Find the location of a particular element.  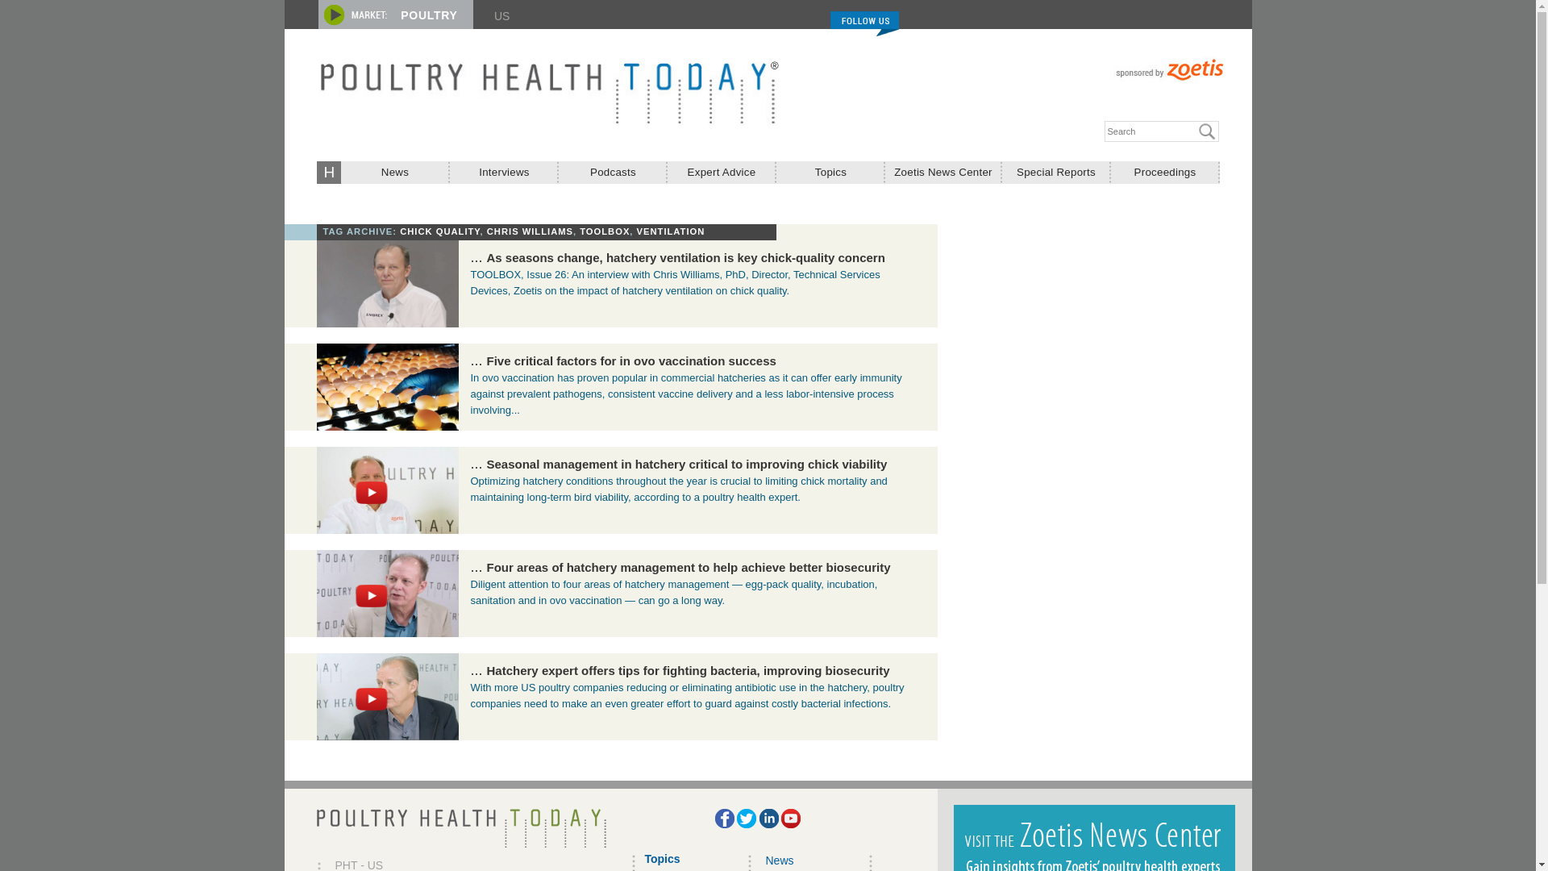

US is located at coordinates (501, 16).